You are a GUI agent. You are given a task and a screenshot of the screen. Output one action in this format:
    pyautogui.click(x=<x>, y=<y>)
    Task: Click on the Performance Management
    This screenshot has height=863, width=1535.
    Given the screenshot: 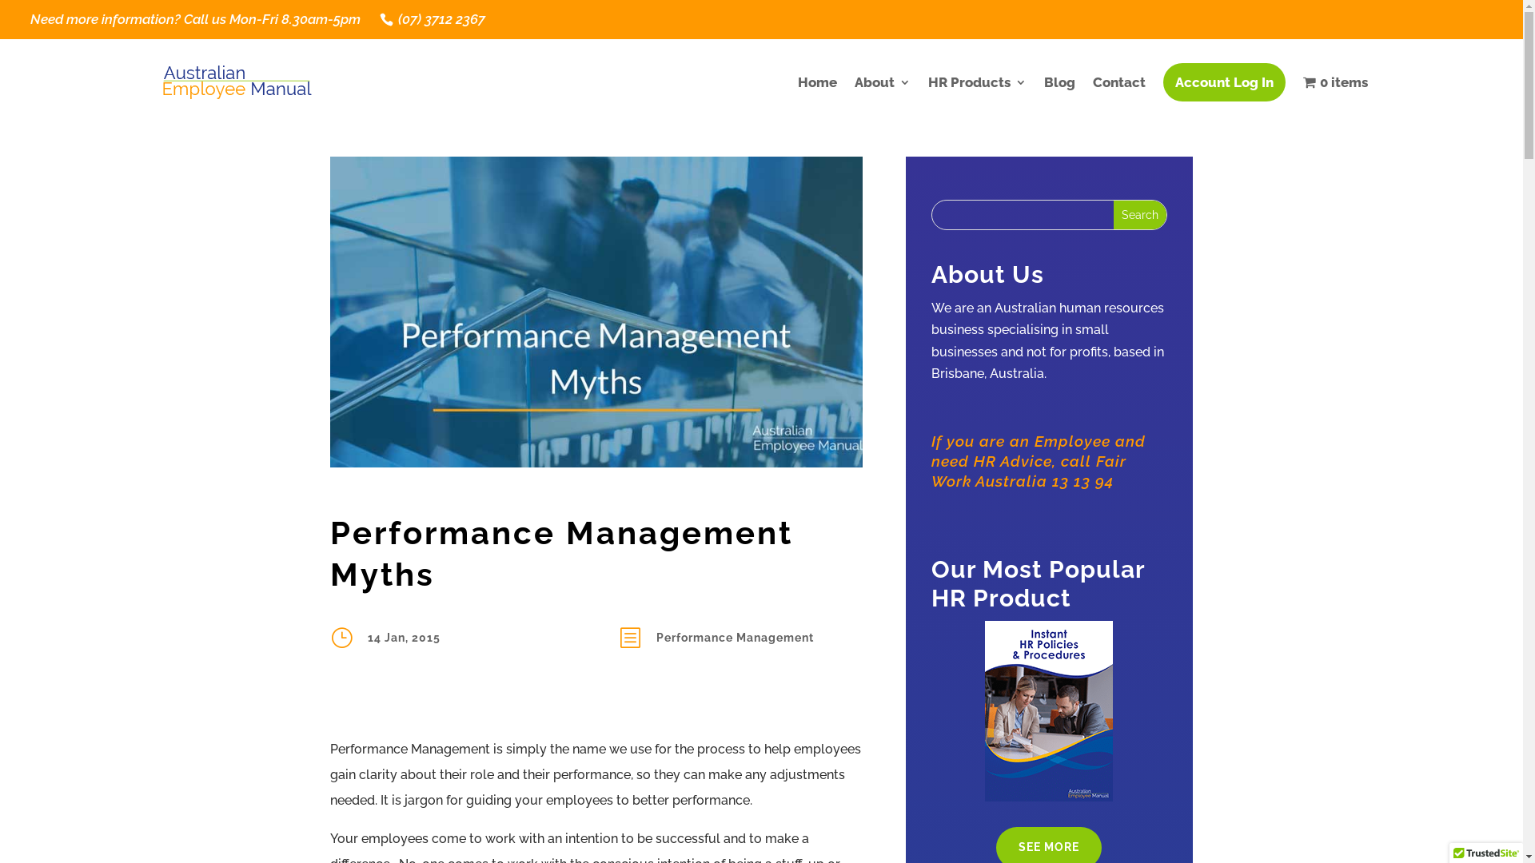 What is the action you would take?
    pyautogui.click(x=735, y=638)
    